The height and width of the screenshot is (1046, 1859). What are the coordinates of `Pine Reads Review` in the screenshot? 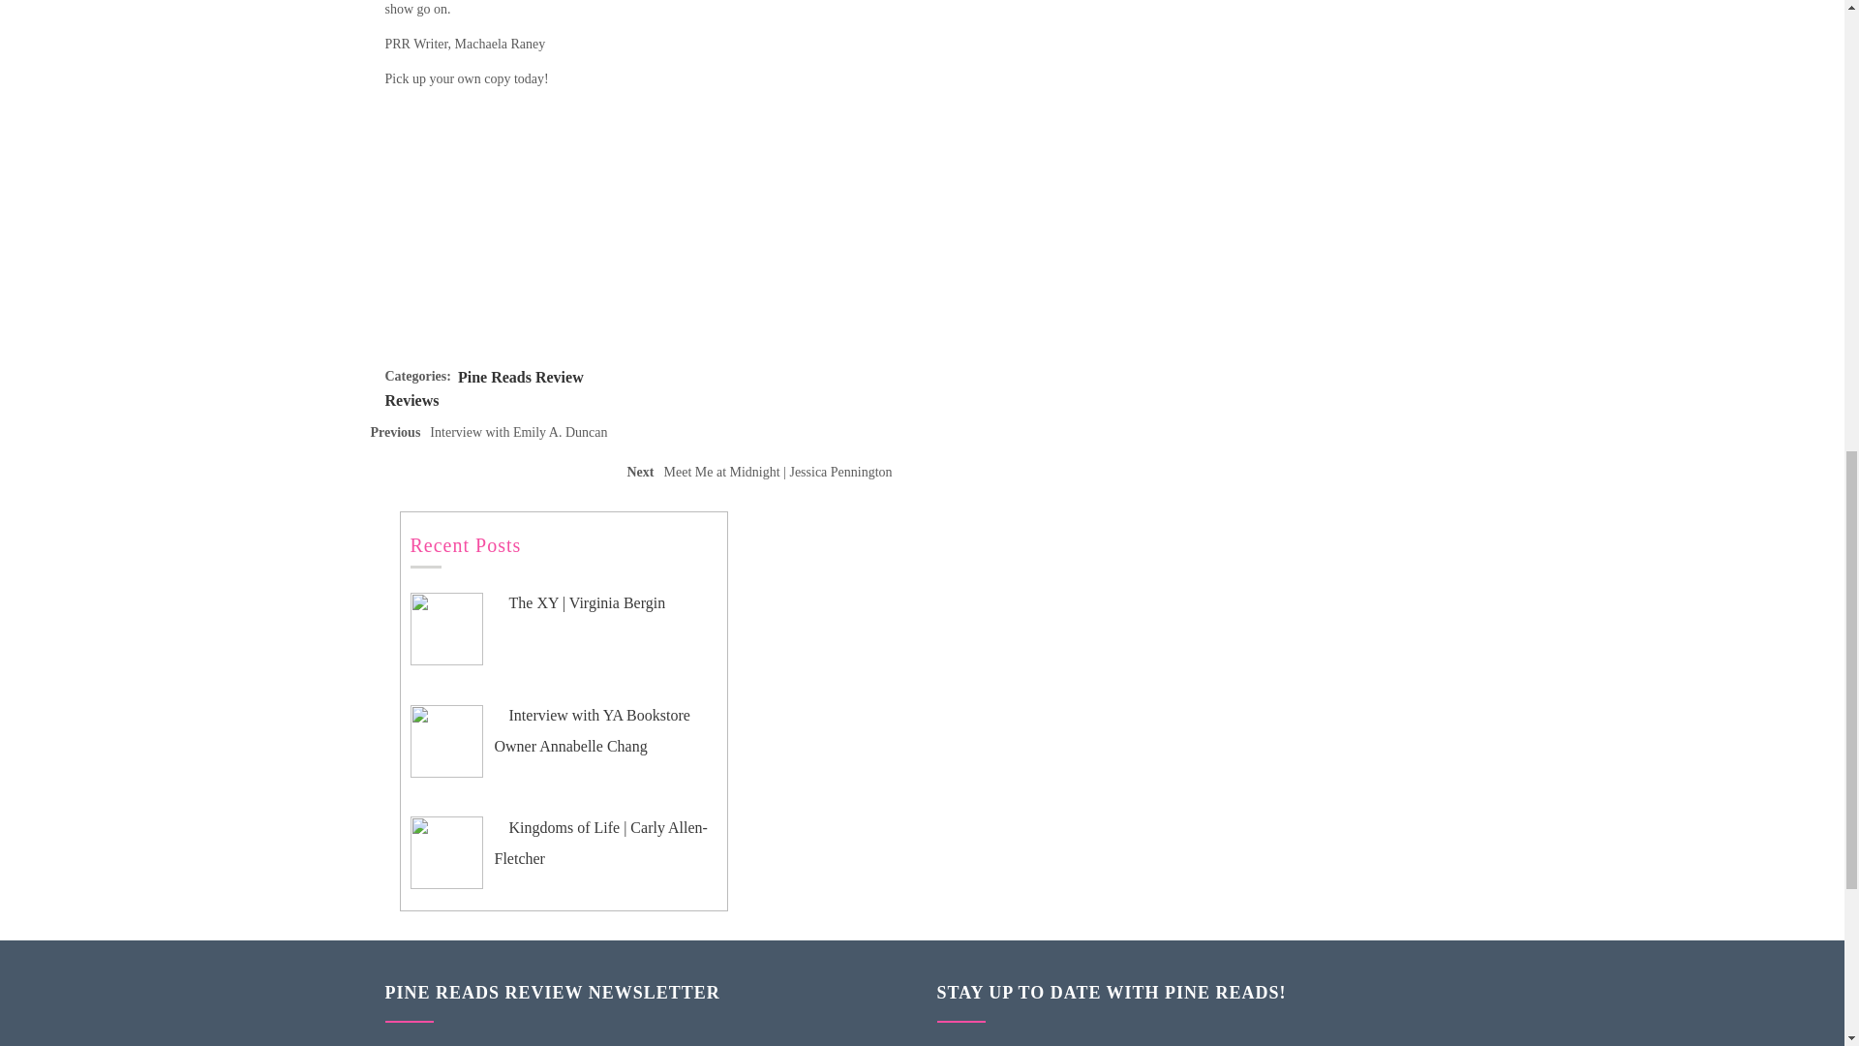 It's located at (520, 378).